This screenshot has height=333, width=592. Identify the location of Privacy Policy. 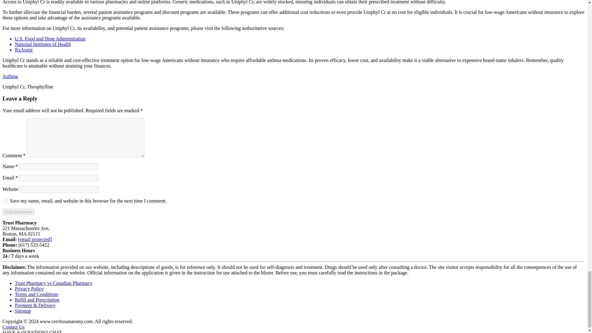
(29, 289).